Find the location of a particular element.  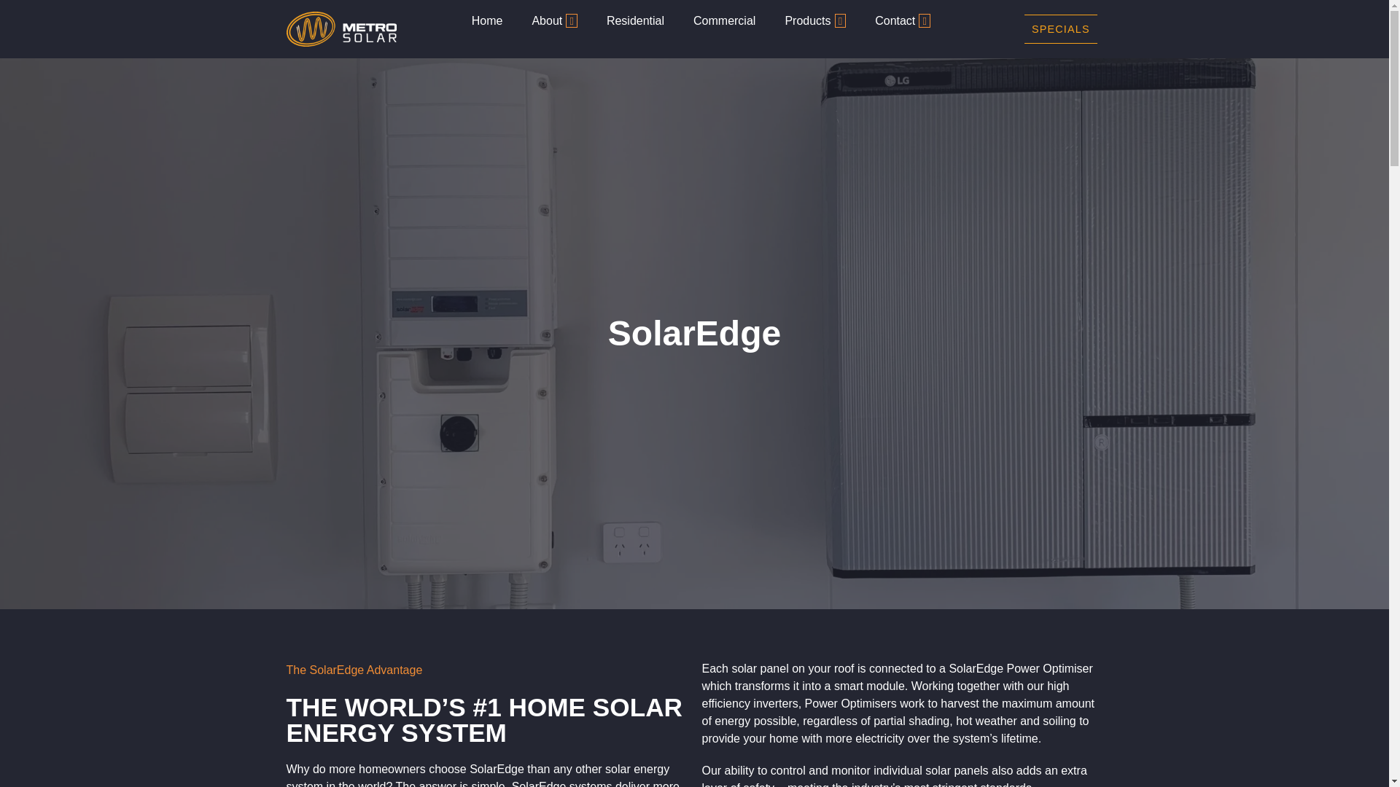

About is located at coordinates (553, 21).